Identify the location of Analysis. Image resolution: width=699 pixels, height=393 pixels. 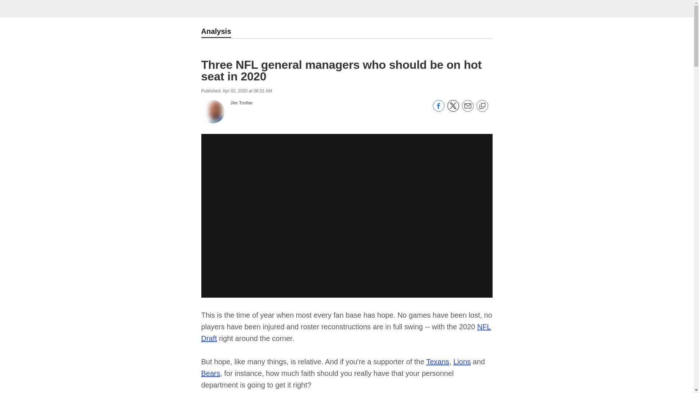
(216, 32).